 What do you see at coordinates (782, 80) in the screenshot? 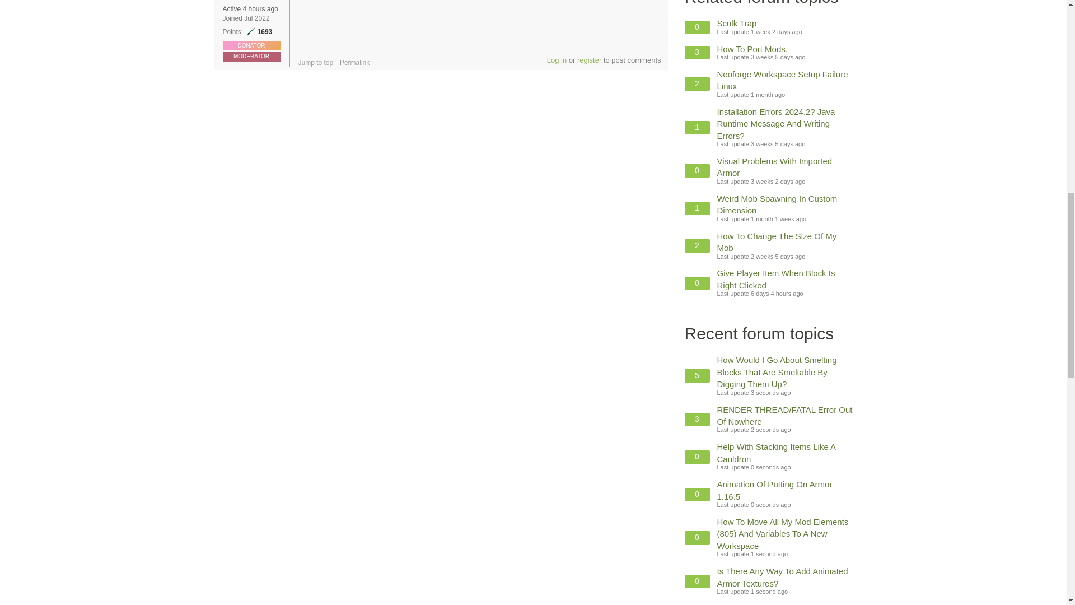
I see `Neoforge Workspace Setup Failure Linux` at bounding box center [782, 80].